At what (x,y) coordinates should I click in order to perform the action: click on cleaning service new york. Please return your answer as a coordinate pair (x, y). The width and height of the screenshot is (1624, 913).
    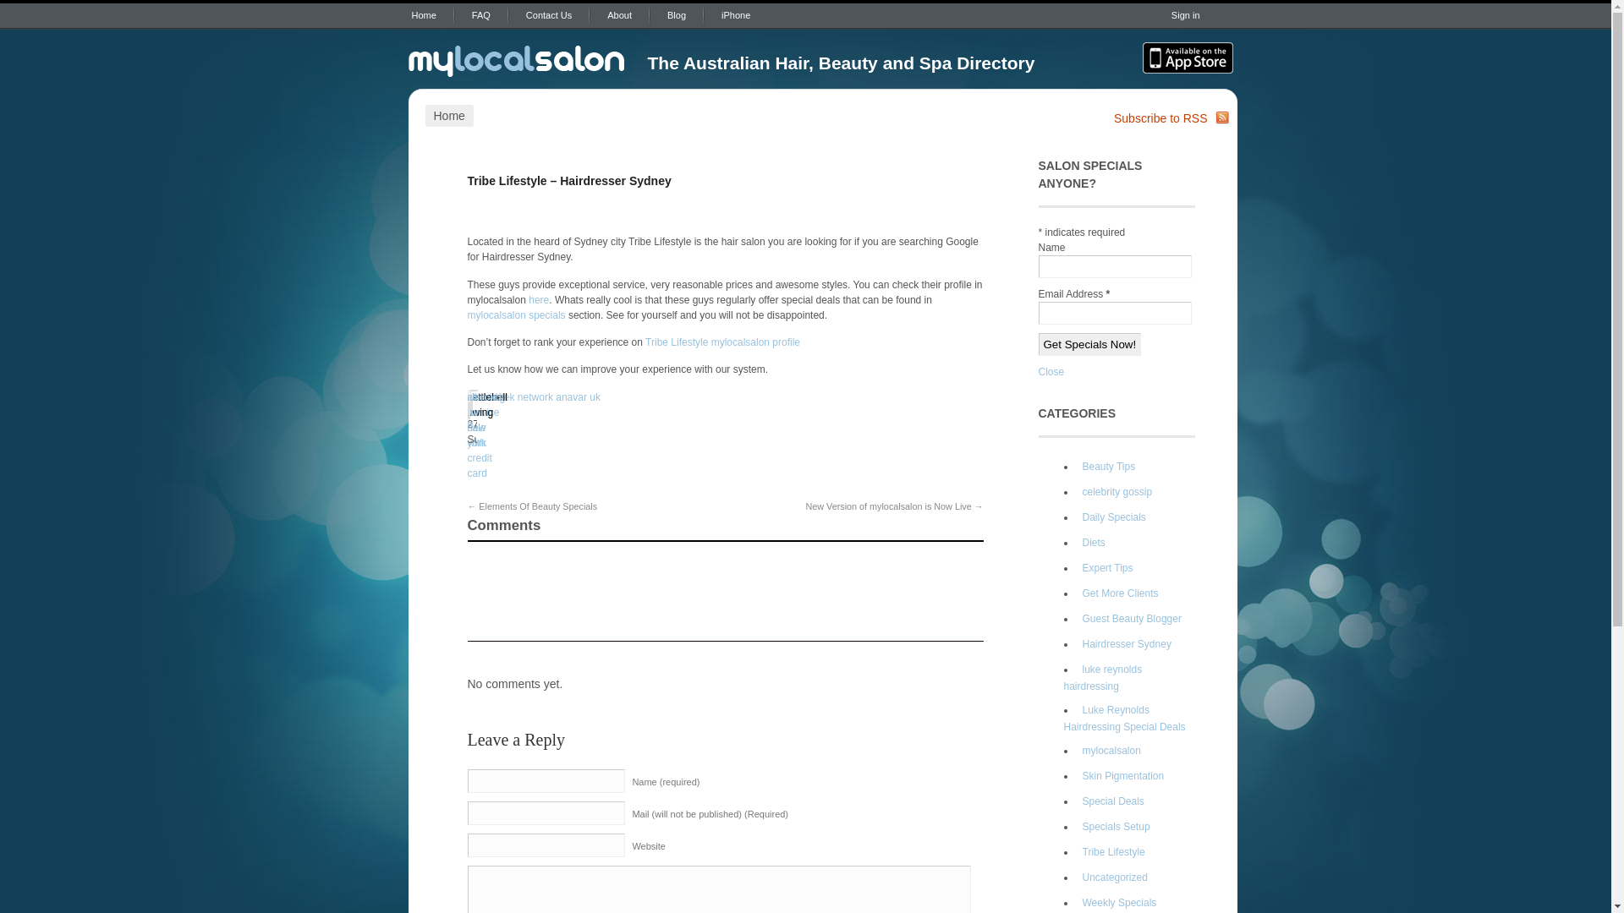
    Looking at the image, I should click on (486, 420).